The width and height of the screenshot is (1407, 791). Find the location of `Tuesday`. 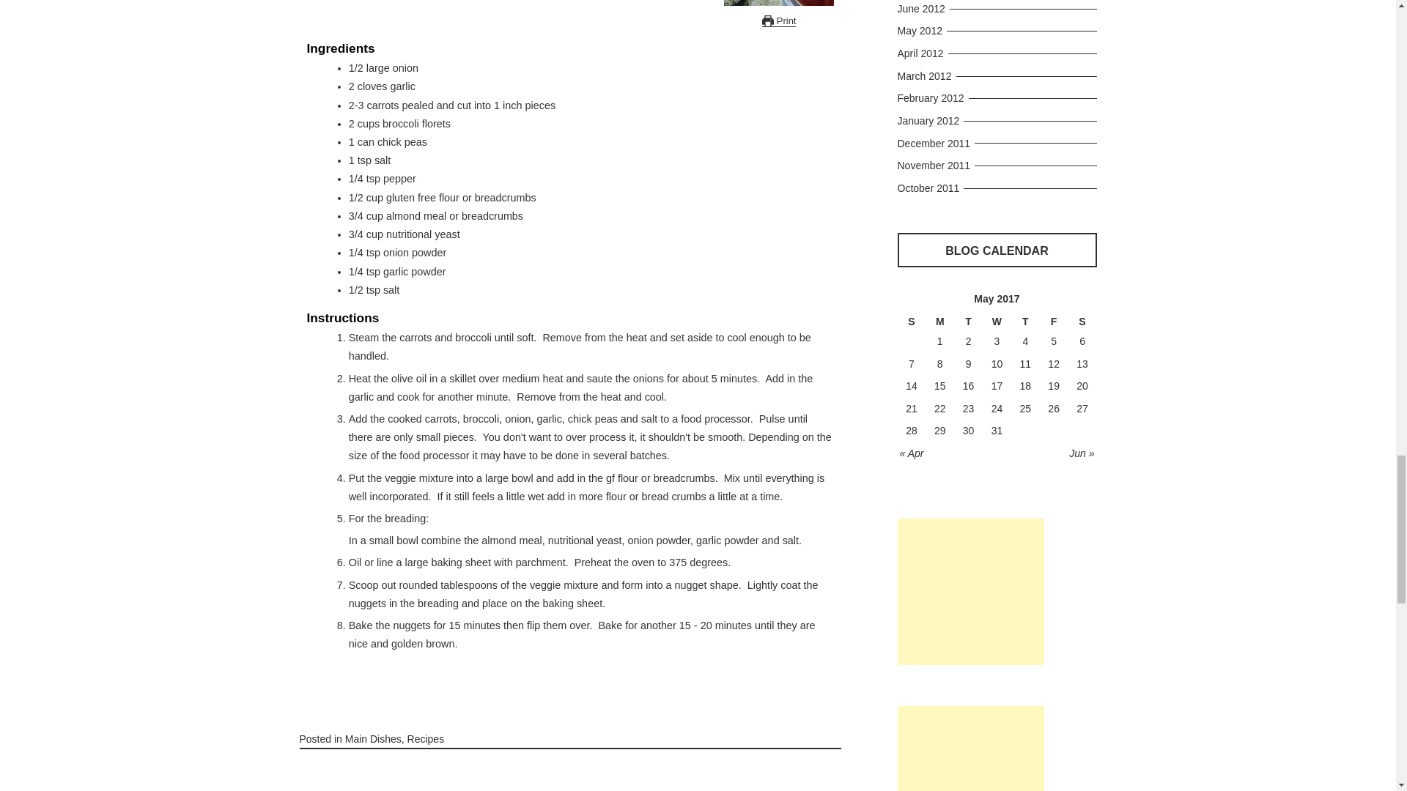

Tuesday is located at coordinates (967, 322).